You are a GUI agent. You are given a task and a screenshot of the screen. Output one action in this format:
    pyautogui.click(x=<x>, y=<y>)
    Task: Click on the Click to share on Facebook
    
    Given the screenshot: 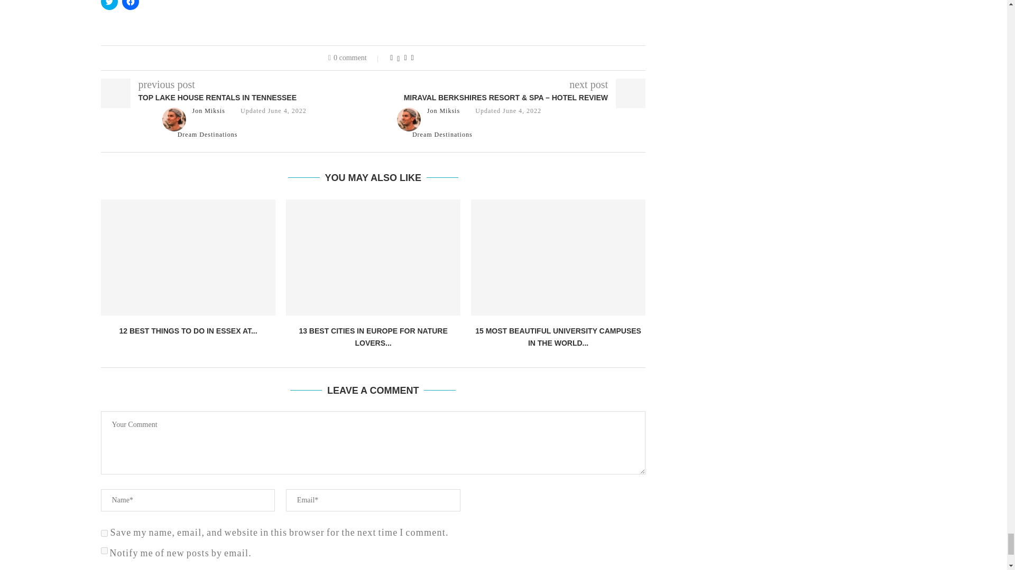 What is the action you would take?
    pyautogui.click(x=130, y=5)
    